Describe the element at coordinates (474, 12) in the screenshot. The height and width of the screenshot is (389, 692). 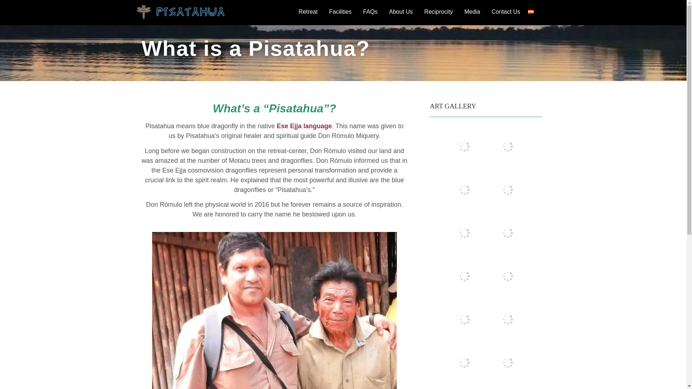
I see `Media` at that location.